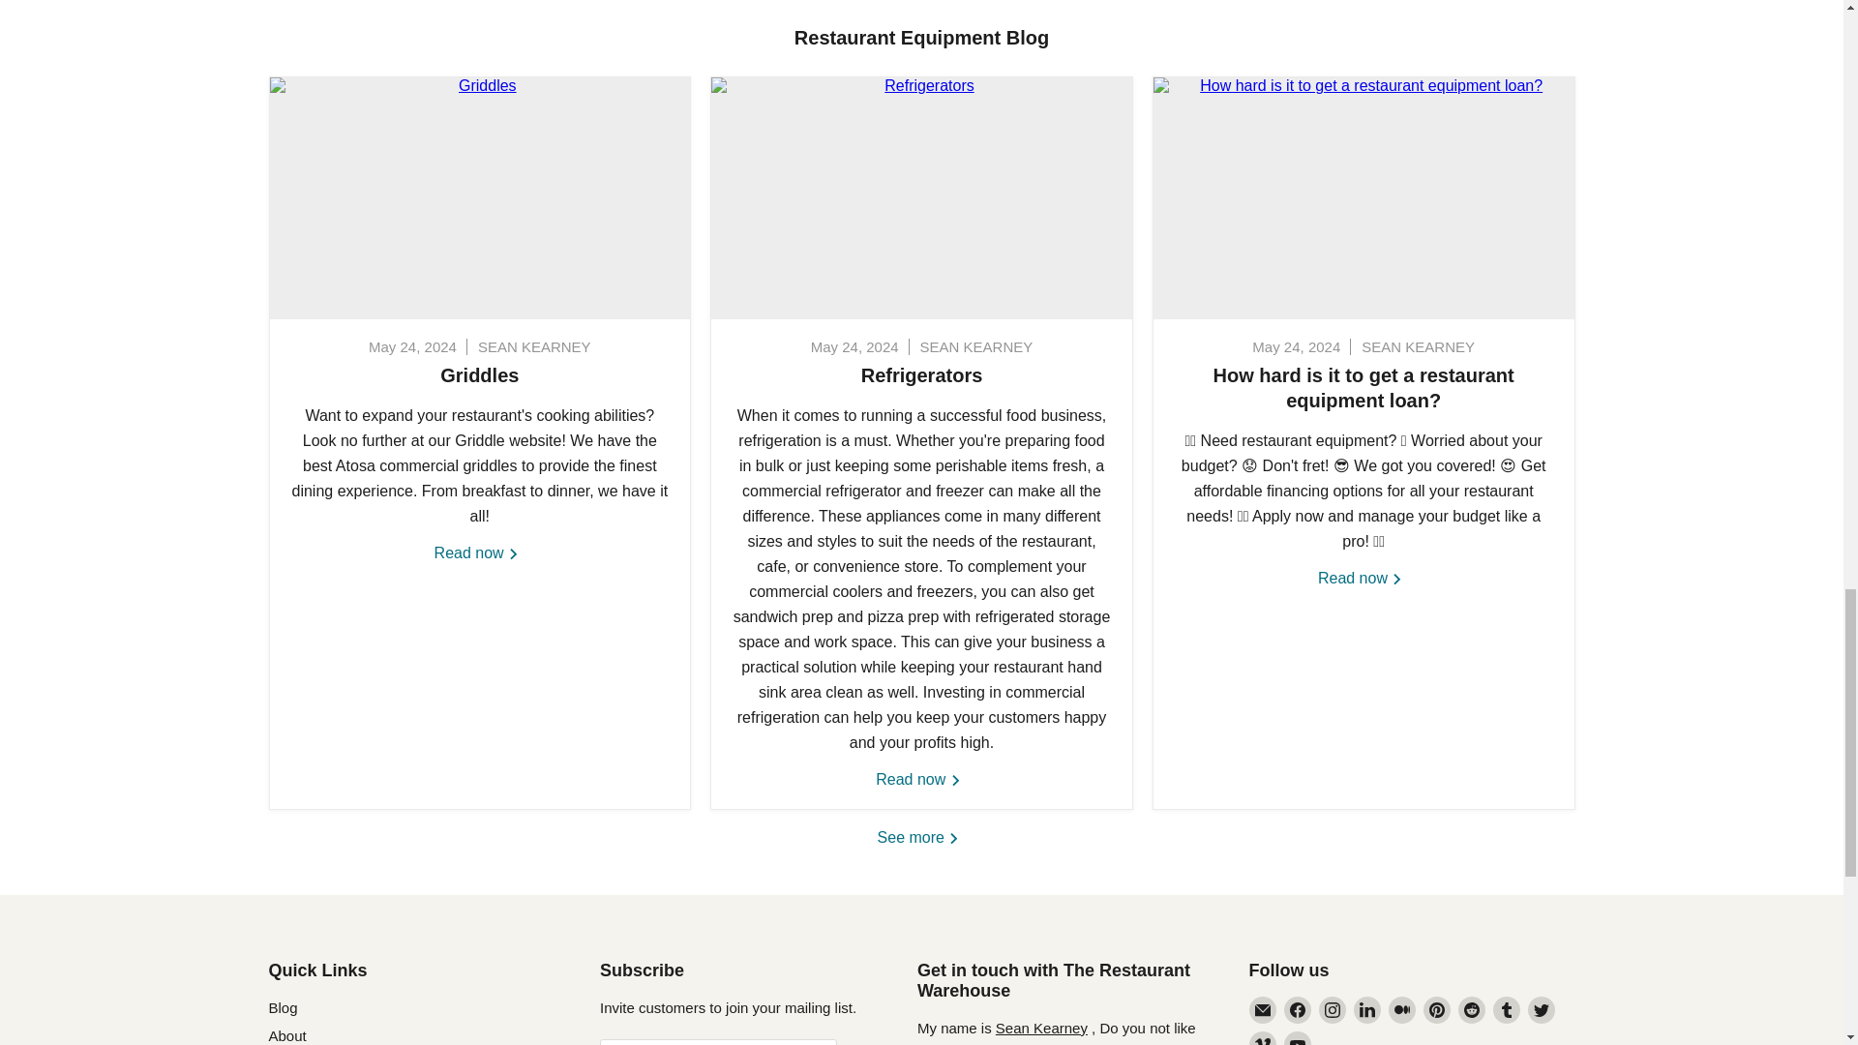 The width and height of the screenshot is (1858, 1045). I want to click on Twitter, so click(1541, 1010).